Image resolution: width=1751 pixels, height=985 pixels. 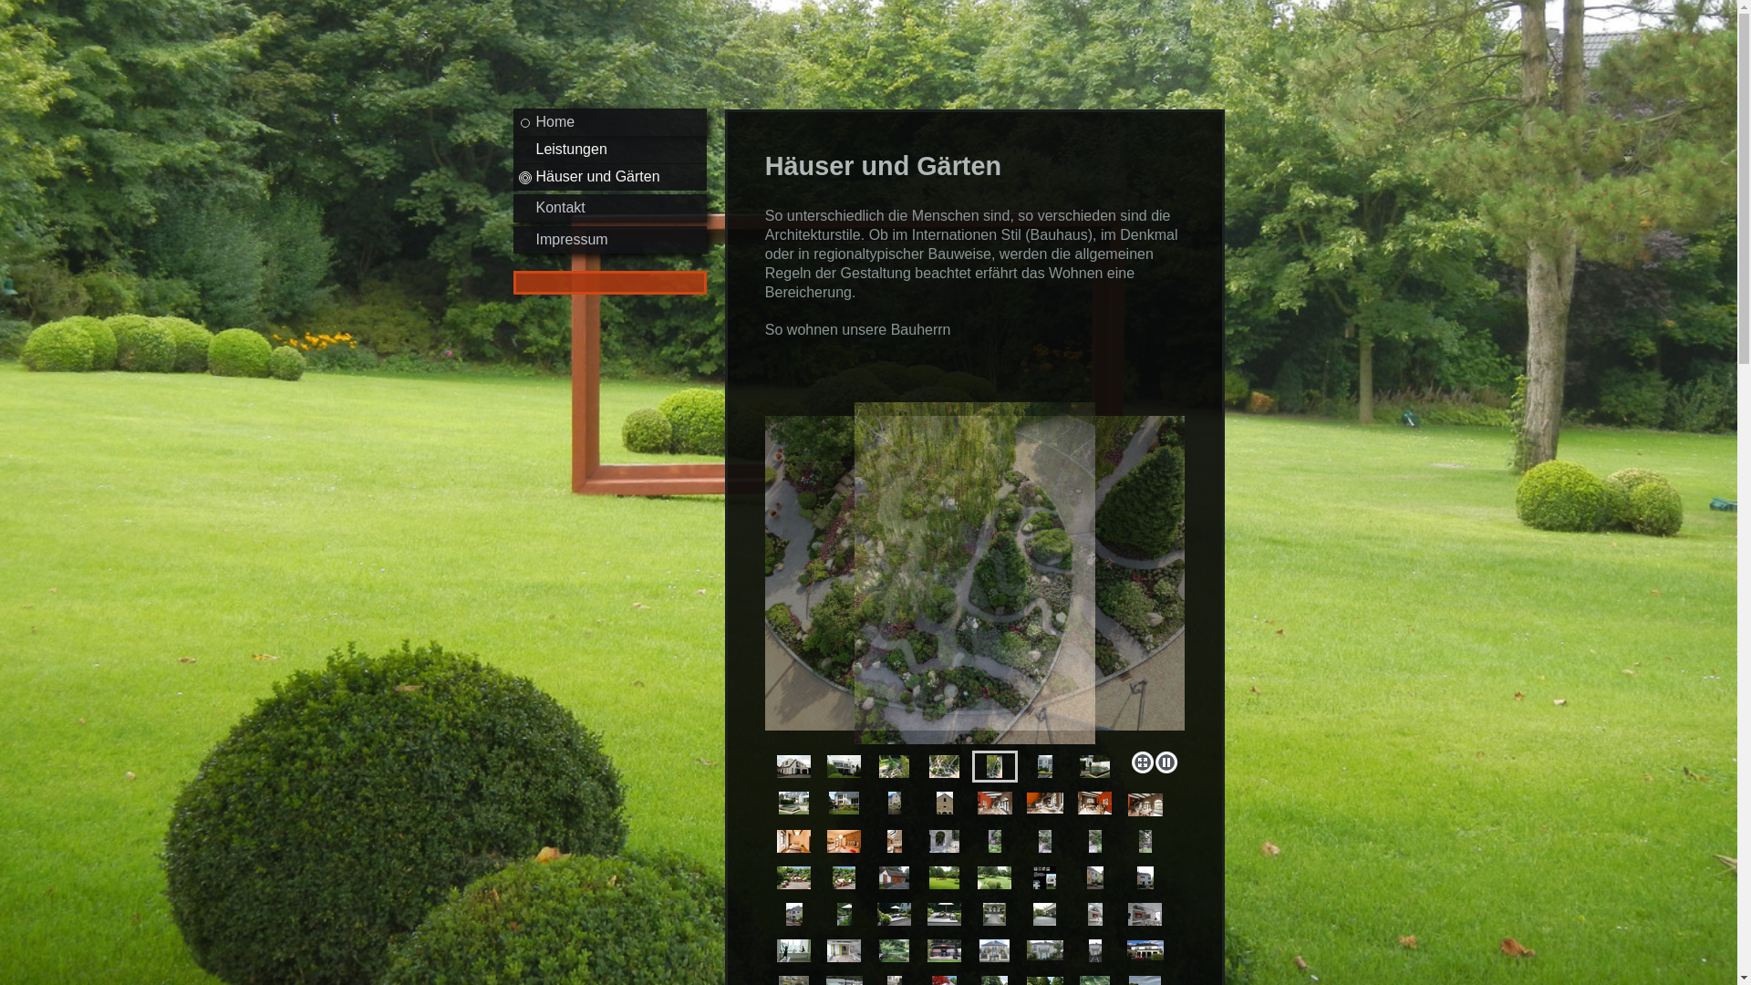 What do you see at coordinates (1045, 914) in the screenshot?
I see `multifunktional,` at bounding box center [1045, 914].